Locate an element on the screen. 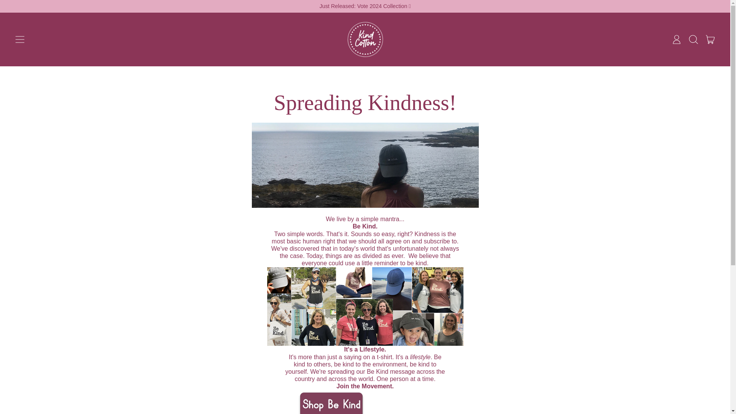 The image size is (736, 414). Menu is located at coordinates (677, 39).